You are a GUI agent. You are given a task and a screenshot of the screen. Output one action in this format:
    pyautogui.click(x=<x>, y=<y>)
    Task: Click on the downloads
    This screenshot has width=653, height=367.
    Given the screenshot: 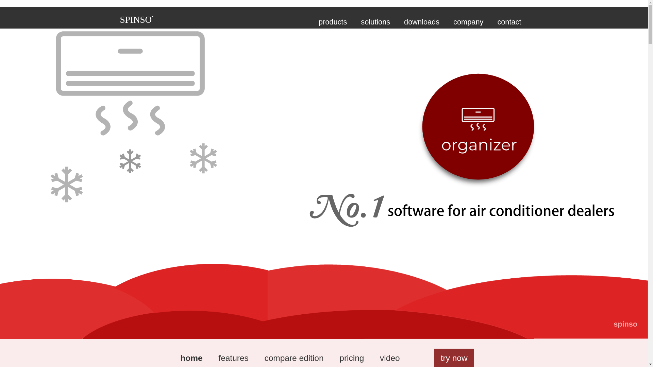 What is the action you would take?
    pyautogui.click(x=421, y=21)
    